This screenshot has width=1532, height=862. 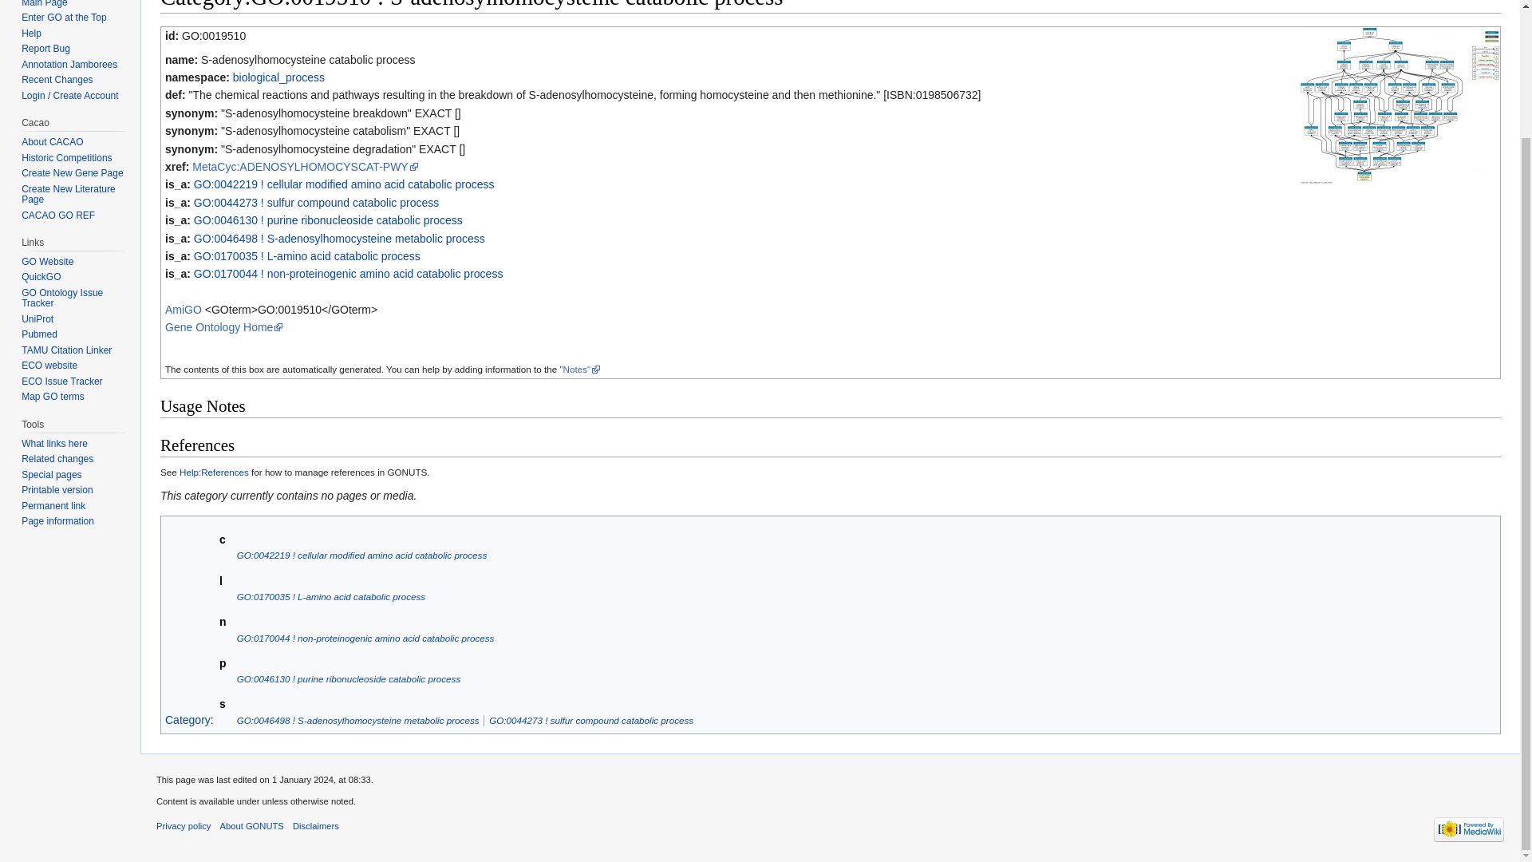 I want to click on Help, so click(x=1478, y=1).